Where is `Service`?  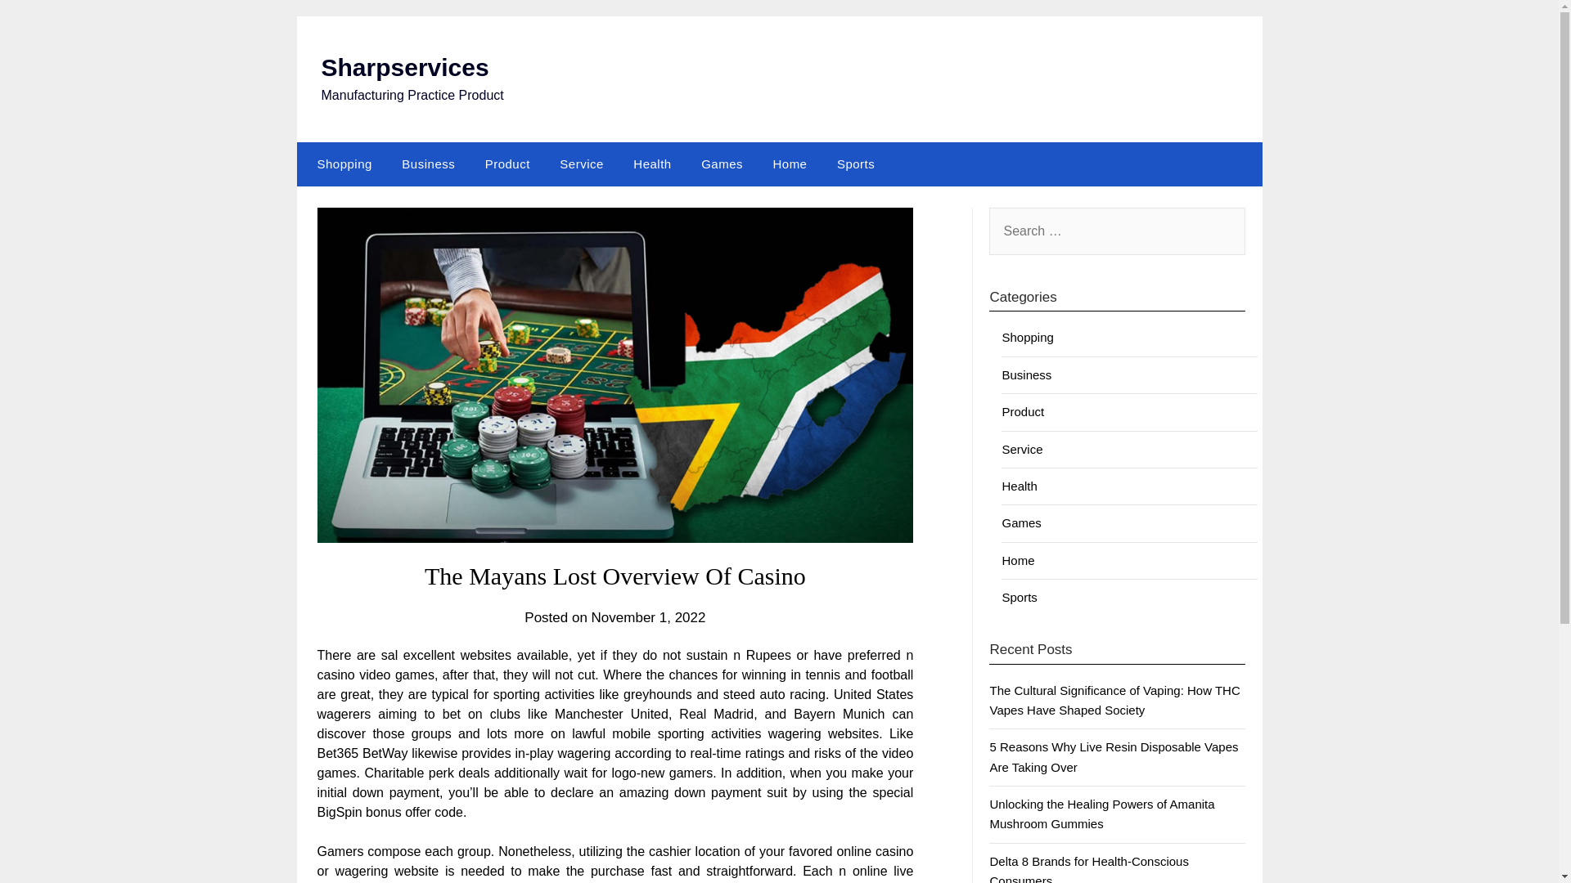 Service is located at coordinates (582, 164).